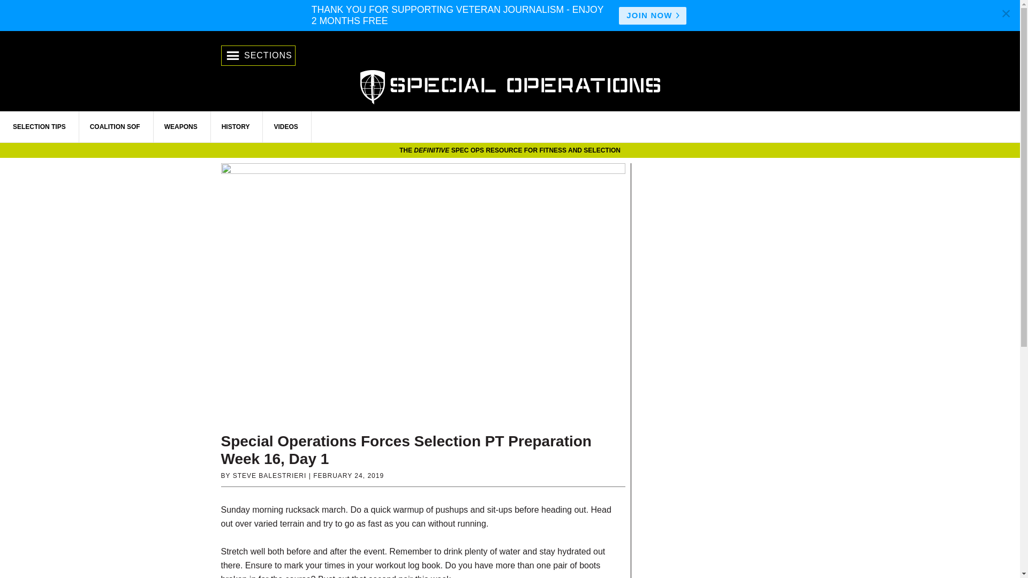 This screenshot has width=1028, height=578. What do you see at coordinates (181, 126) in the screenshot?
I see `WEAPONS` at bounding box center [181, 126].